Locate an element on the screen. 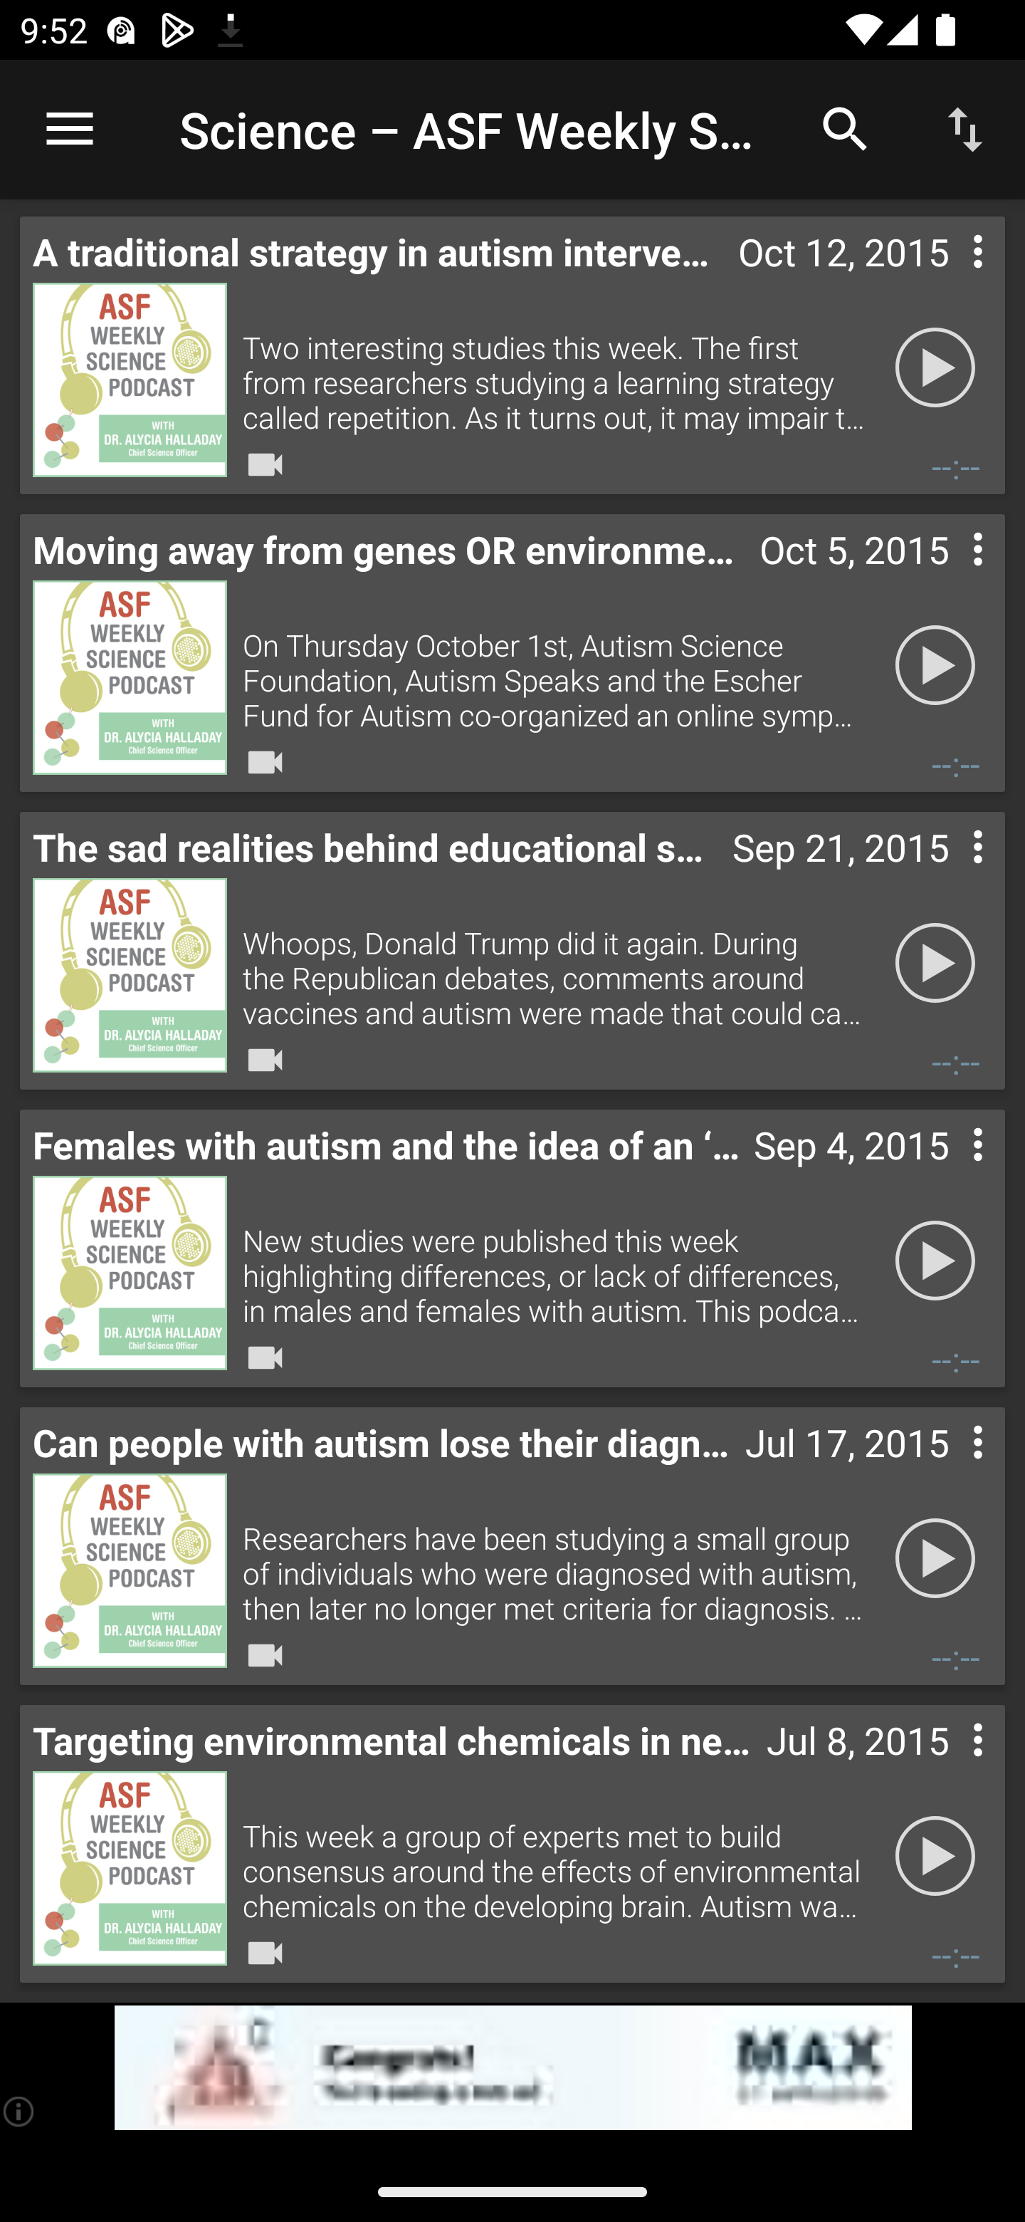  Search is located at coordinates (846, 128).